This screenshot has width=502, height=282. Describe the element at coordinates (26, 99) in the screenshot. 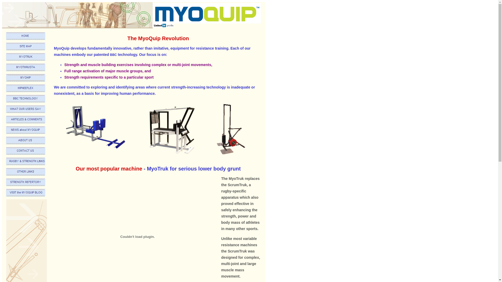

I see `QuadTorq technology` at that location.